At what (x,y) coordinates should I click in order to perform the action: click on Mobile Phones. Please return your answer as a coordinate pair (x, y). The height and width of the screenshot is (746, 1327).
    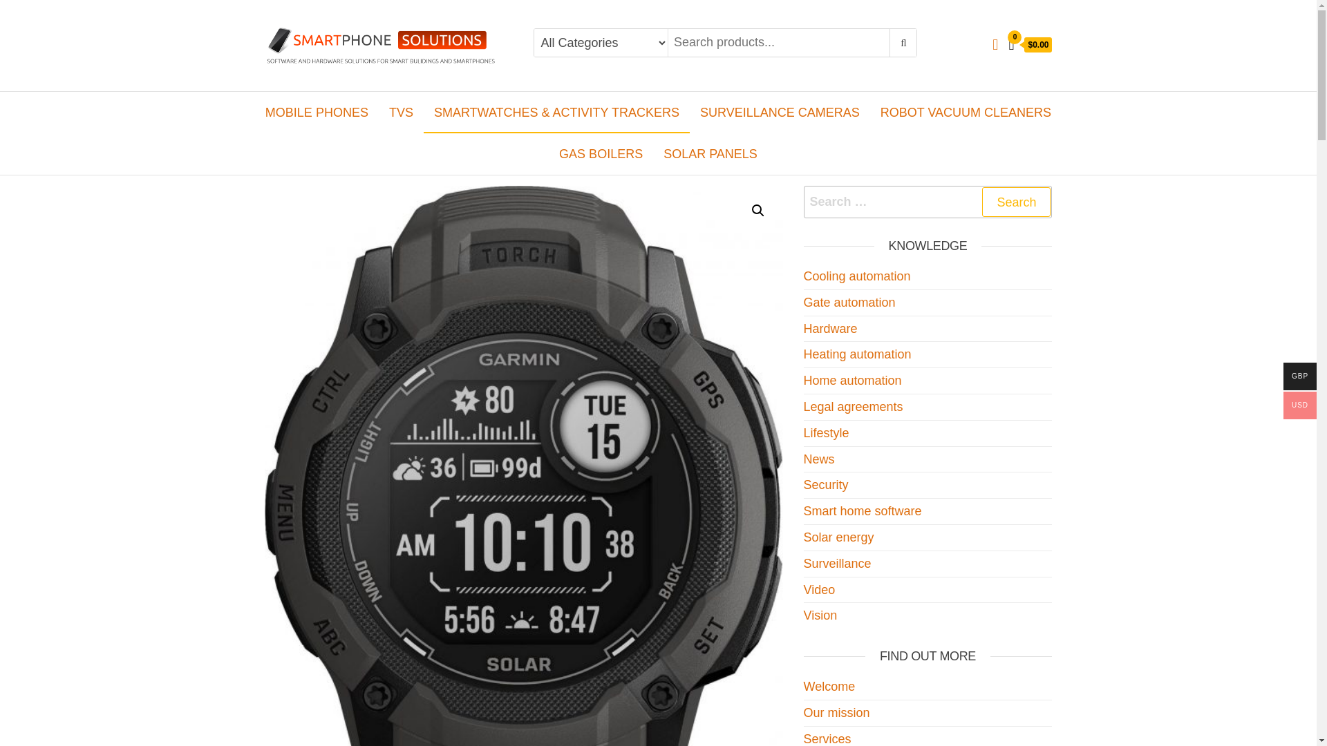
    Looking at the image, I should click on (317, 112).